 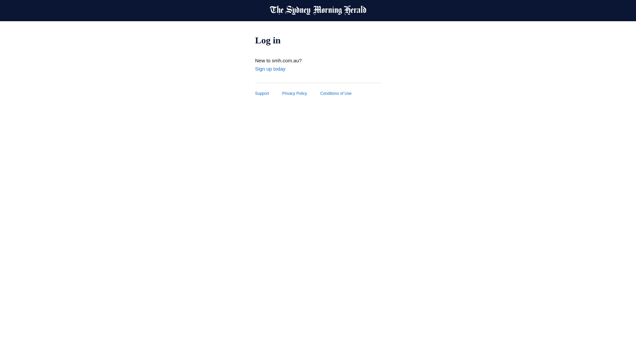 I want to click on Privacy Policy, so click(x=301, y=93).